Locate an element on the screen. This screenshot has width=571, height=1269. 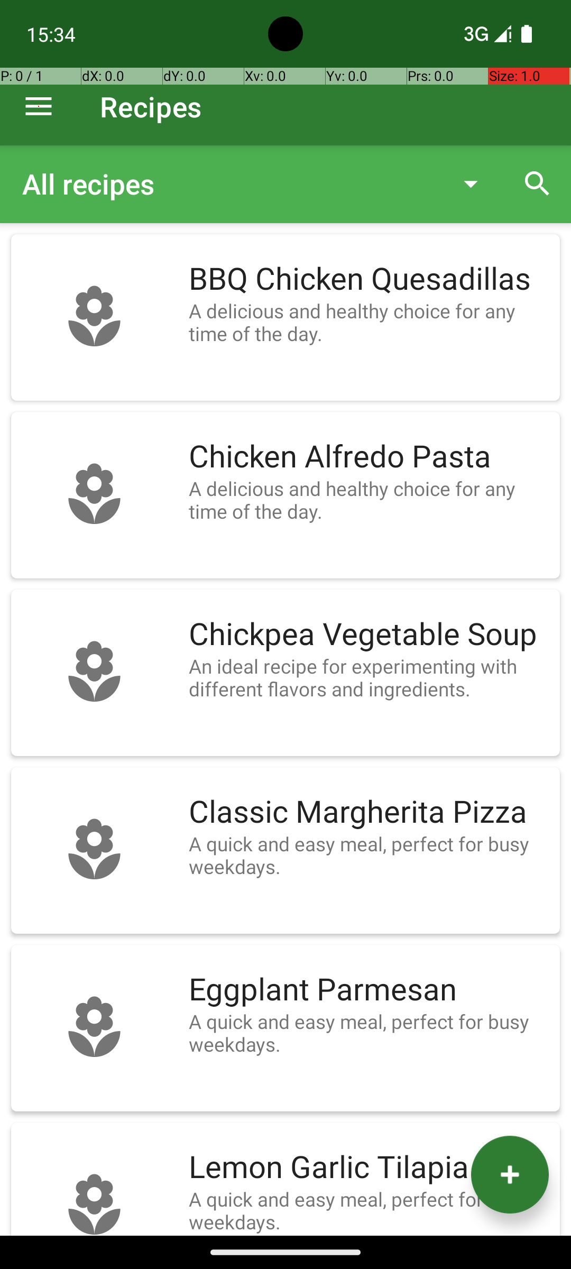
BBQ Chicken Quesadillas is located at coordinates (369, 279).